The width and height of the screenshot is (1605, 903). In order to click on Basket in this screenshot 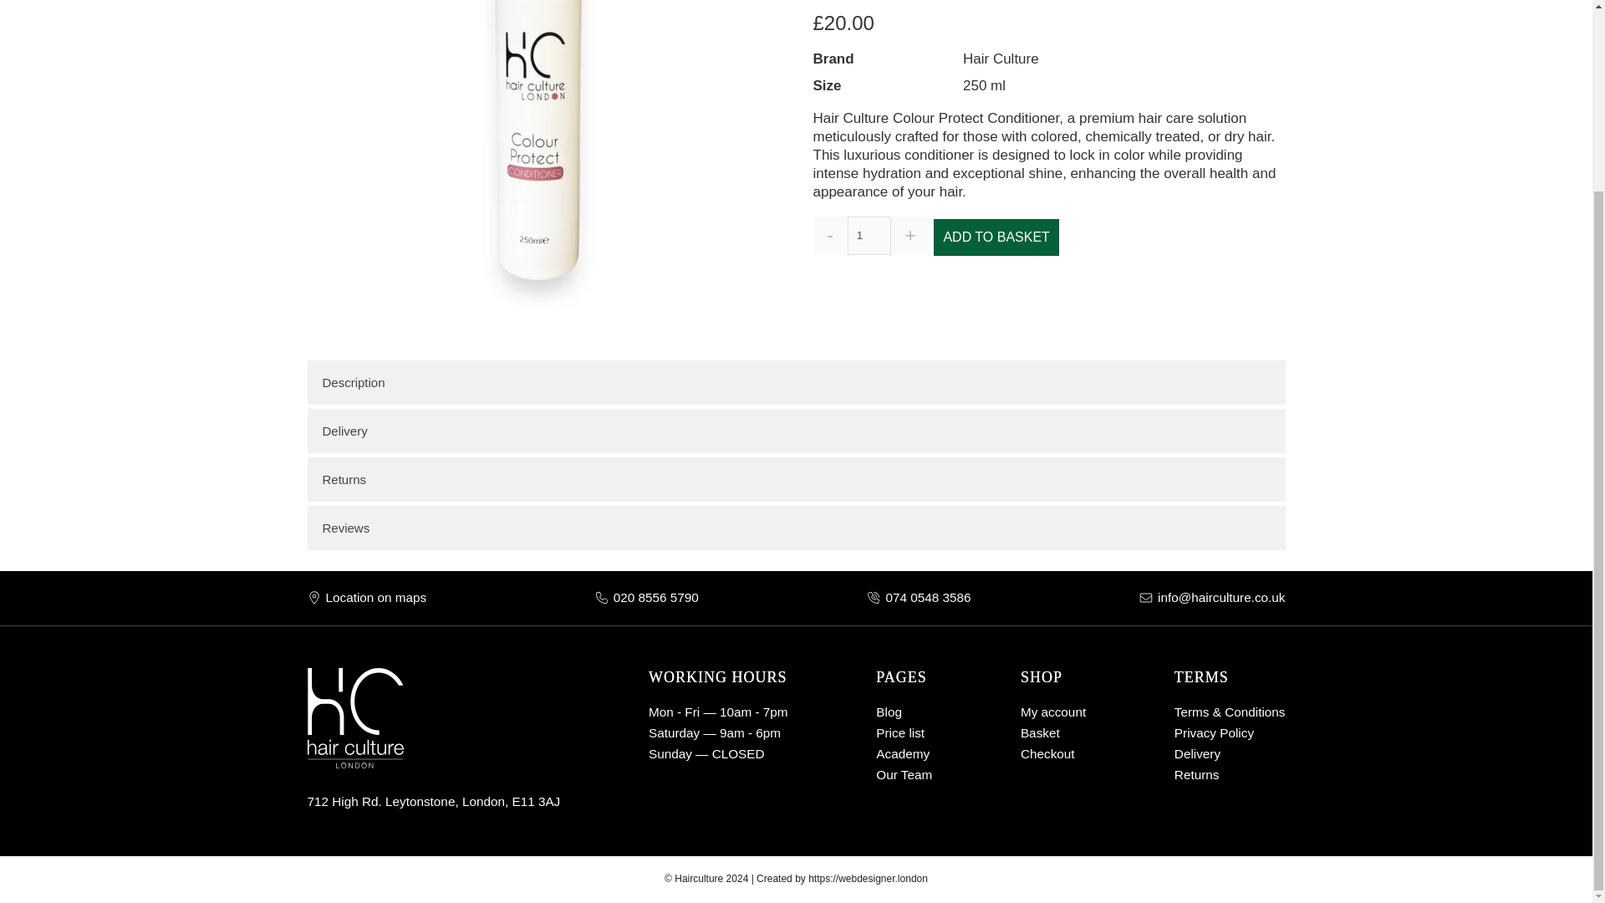, I will do `click(1040, 732)`.